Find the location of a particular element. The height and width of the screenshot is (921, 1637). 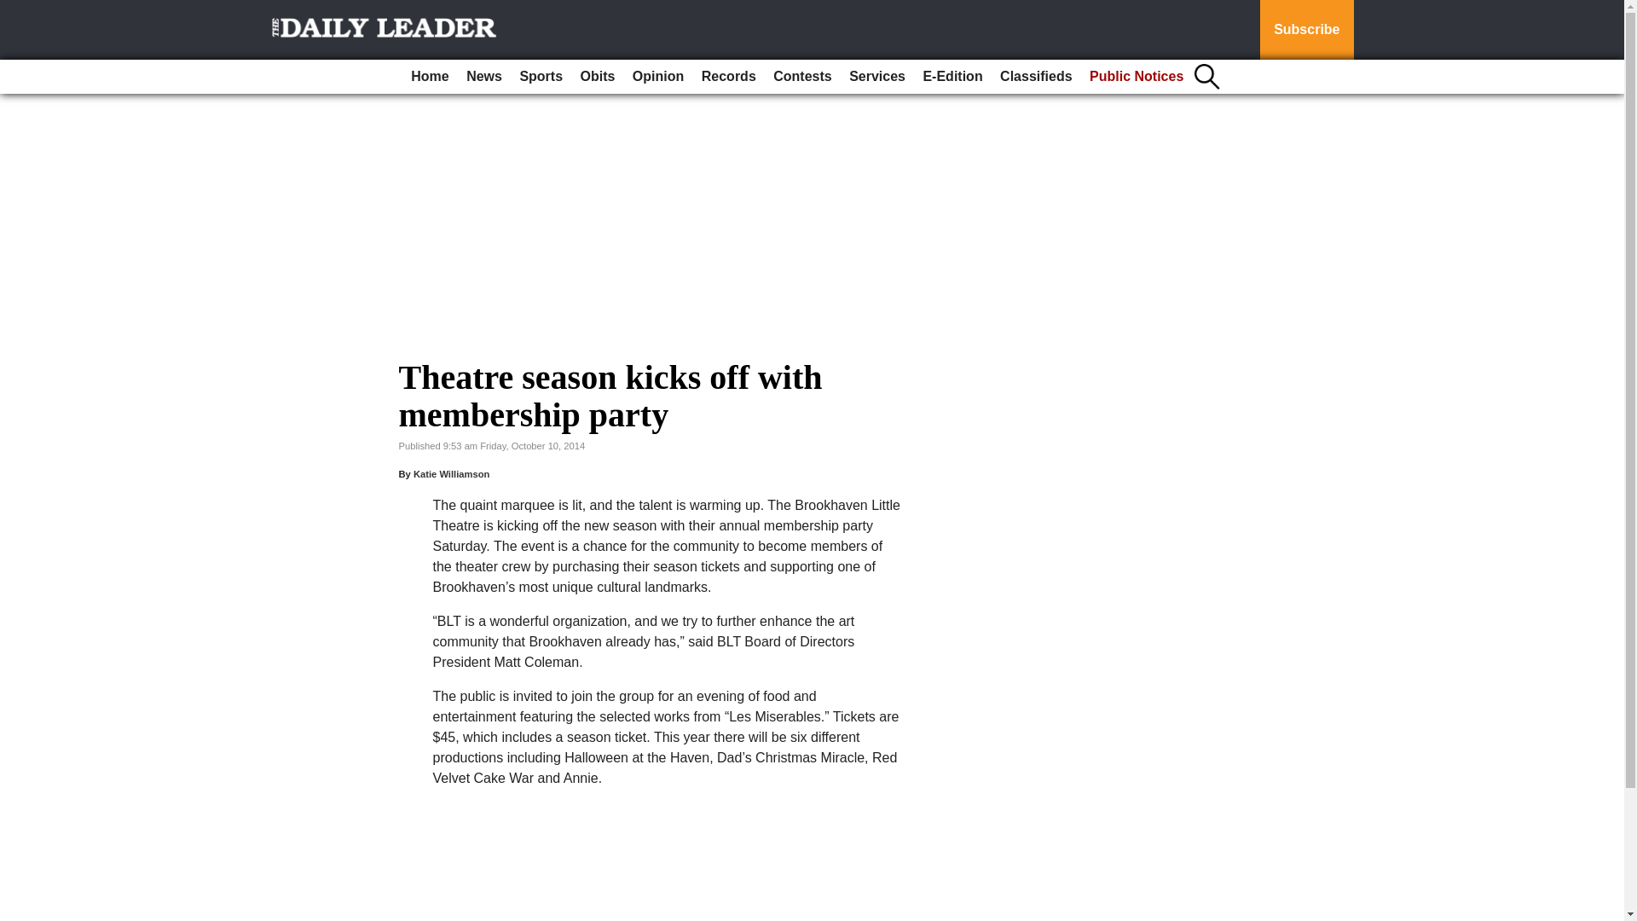

Go is located at coordinates (15, 10).